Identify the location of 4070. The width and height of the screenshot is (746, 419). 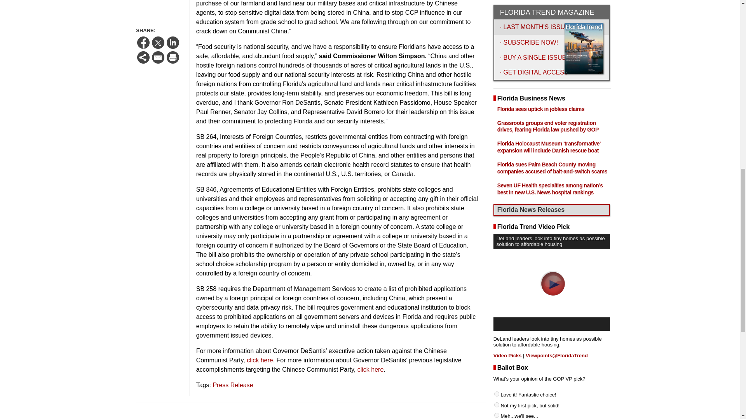
(497, 171).